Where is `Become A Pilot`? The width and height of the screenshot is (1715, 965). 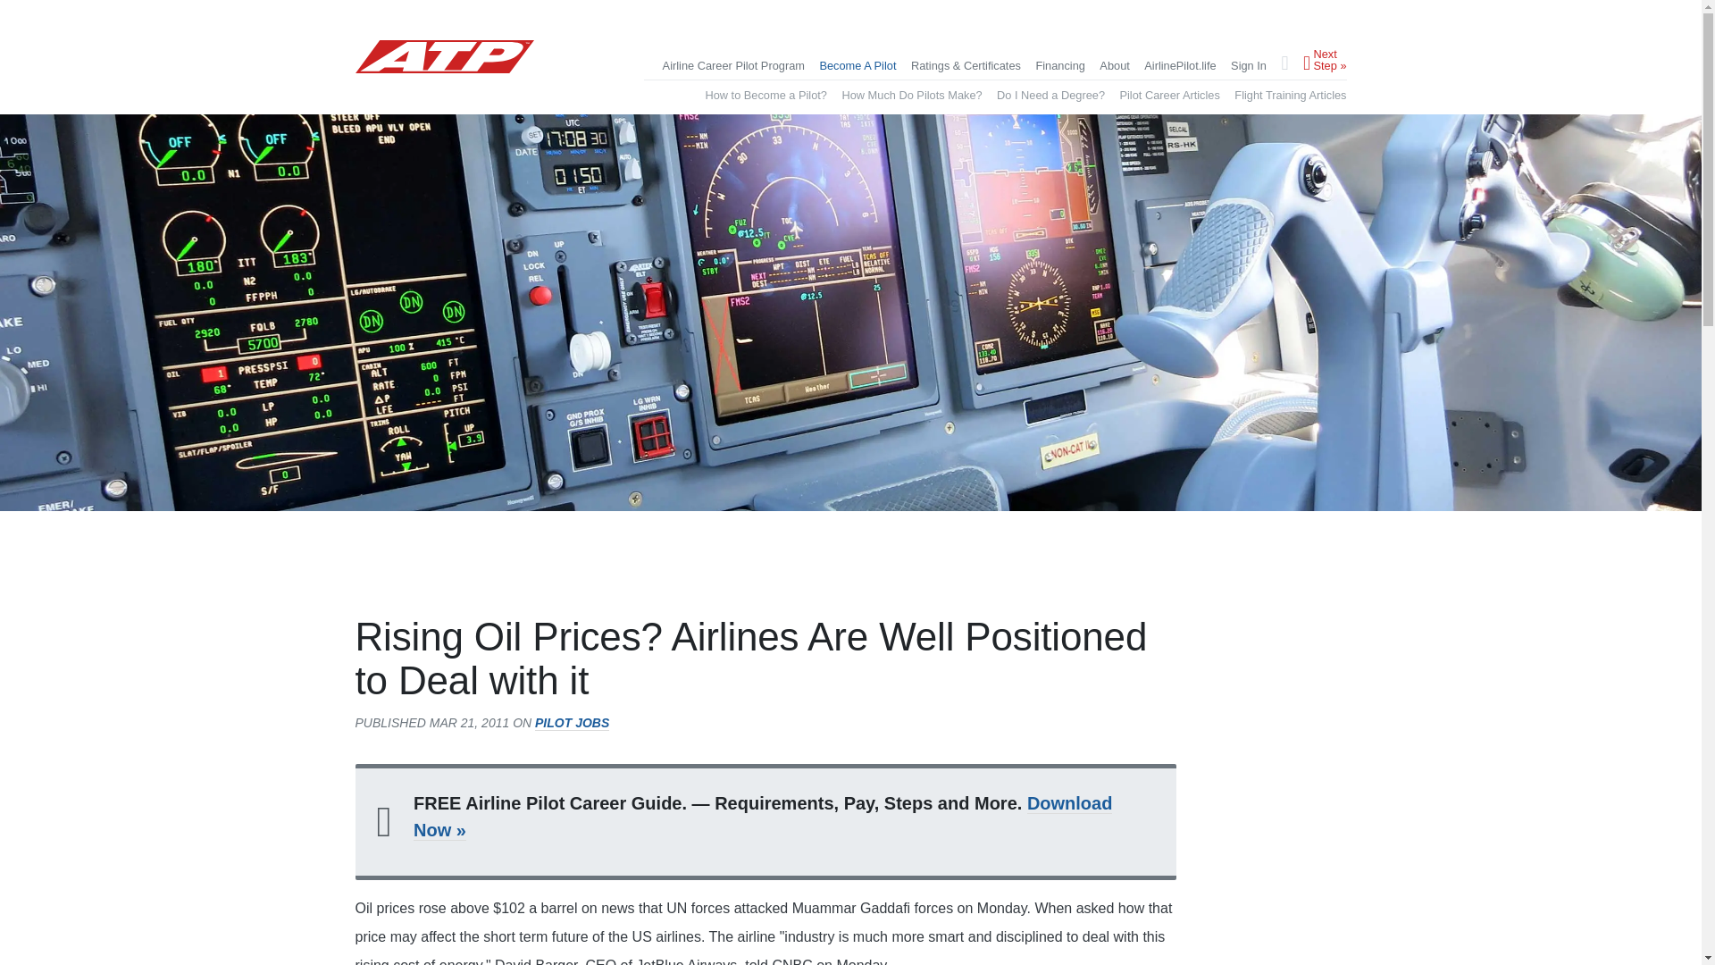 Become A Pilot is located at coordinates (857, 66).